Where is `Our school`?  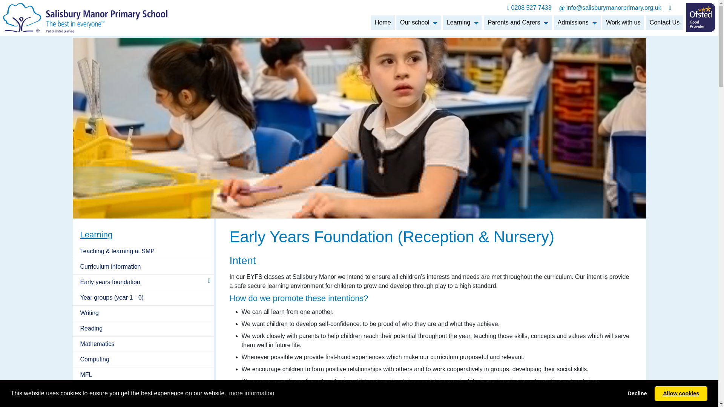 Our school is located at coordinates (419, 23).